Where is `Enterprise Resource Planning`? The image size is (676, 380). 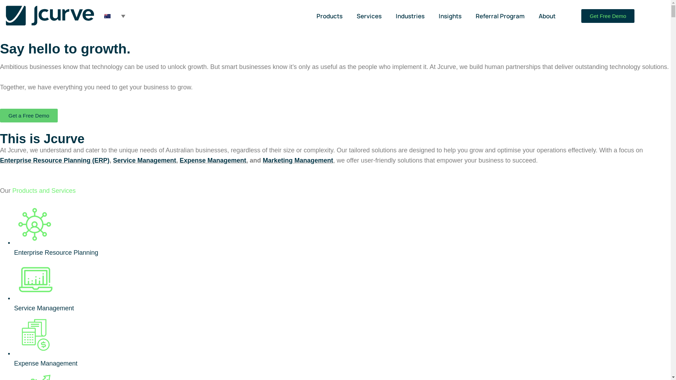 Enterprise Resource Planning is located at coordinates (342, 230).